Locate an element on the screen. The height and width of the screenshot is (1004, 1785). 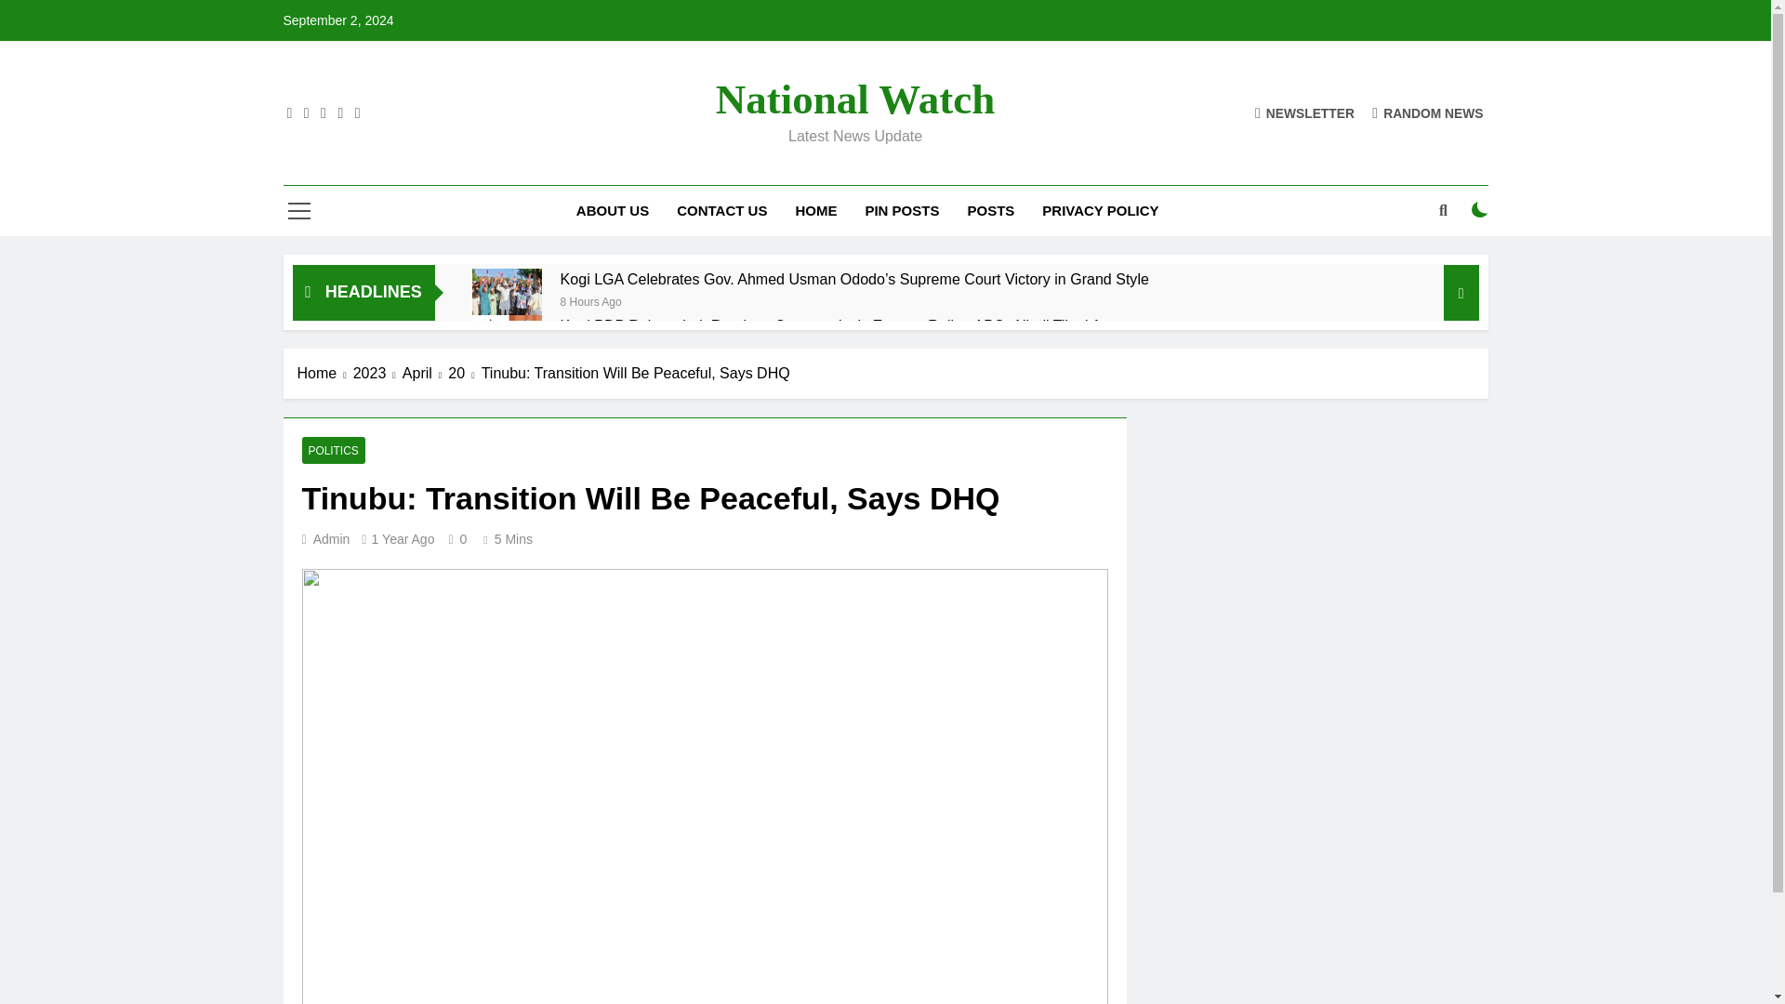
POSTS is located at coordinates (990, 210).